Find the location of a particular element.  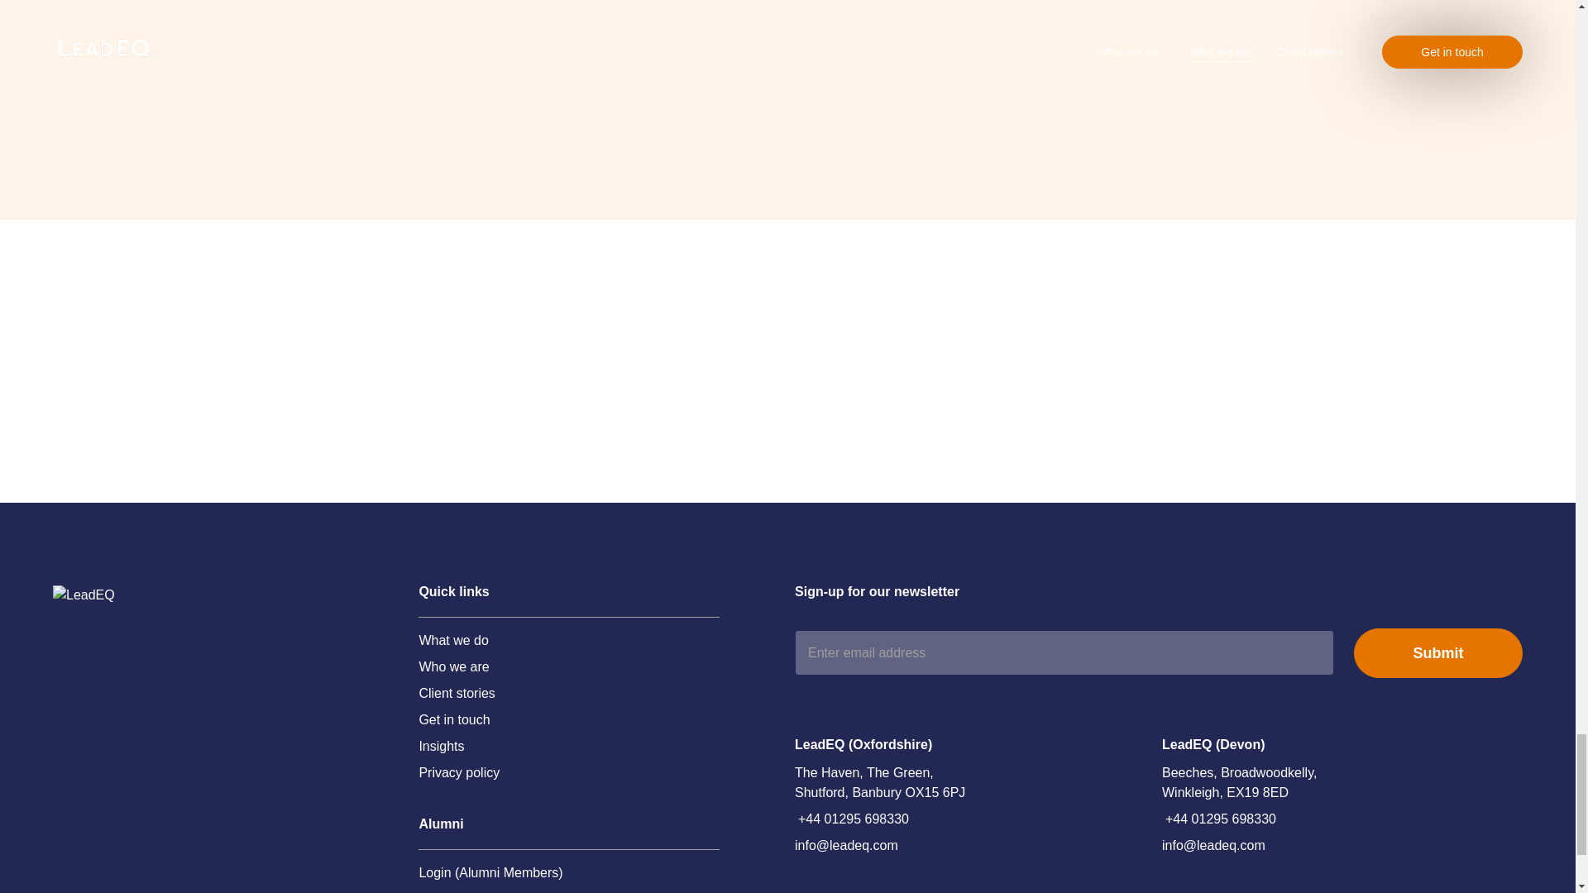

Client stories is located at coordinates (457, 694).